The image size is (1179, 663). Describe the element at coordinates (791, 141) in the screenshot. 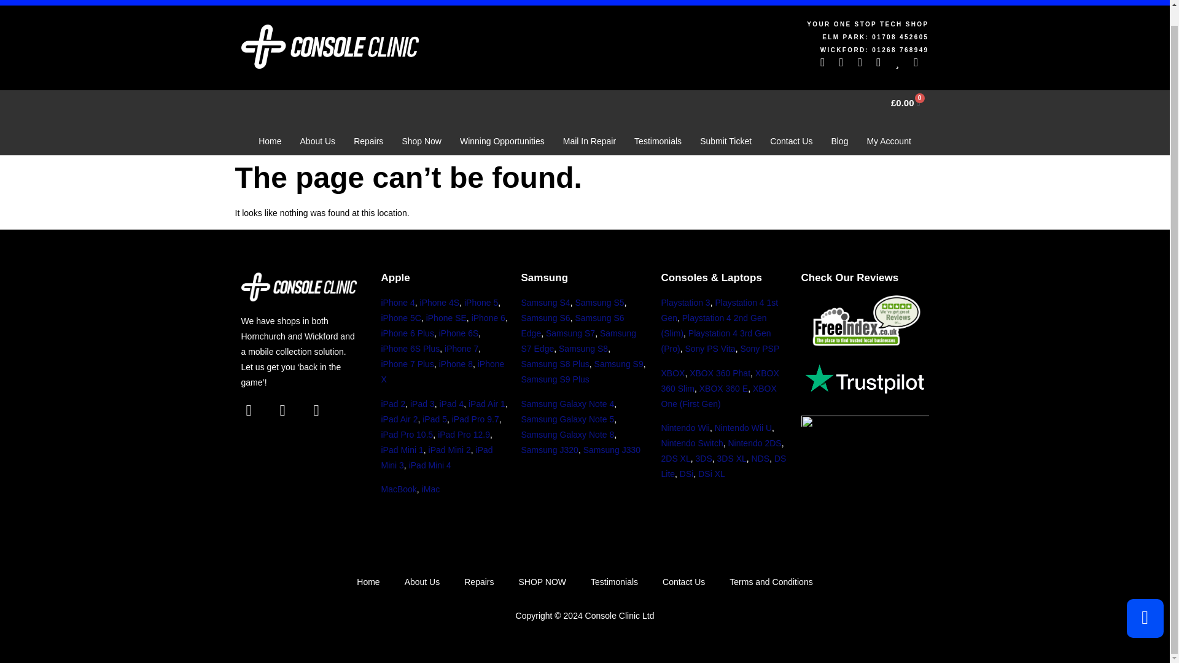

I see `Contact Us` at that location.